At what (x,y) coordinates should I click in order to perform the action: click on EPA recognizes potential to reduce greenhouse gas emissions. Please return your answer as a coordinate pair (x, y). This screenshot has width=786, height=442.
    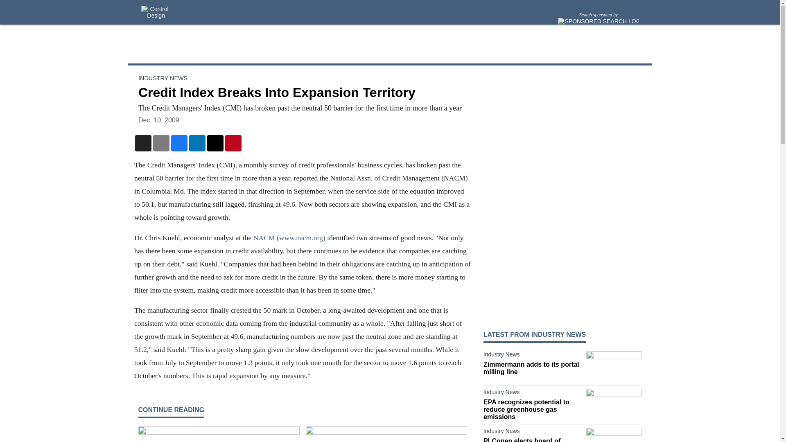
    Looking at the image, I should click on (533, 410).